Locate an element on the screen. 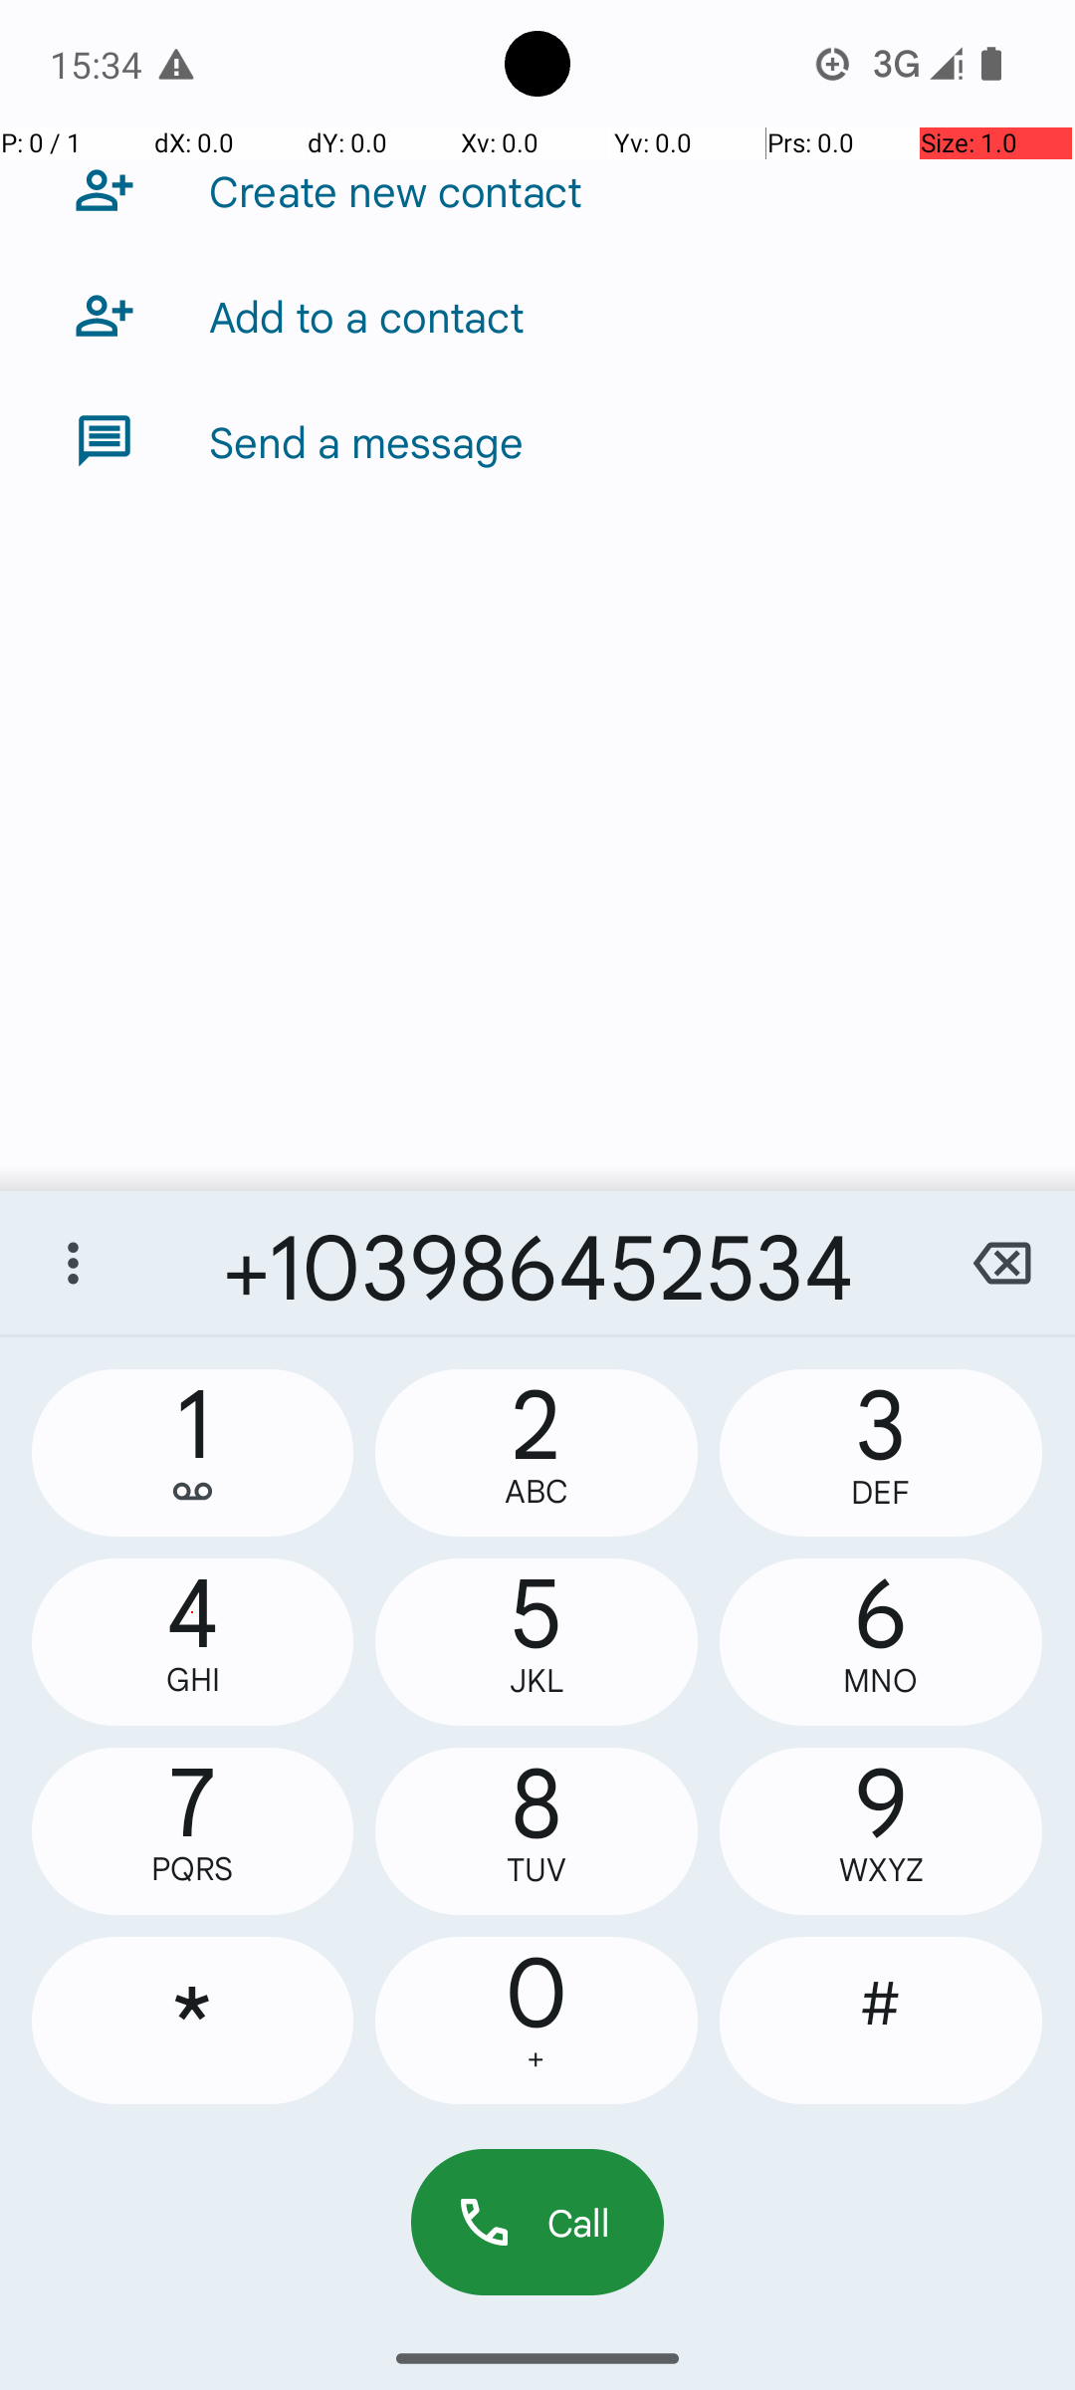 The width and height of the screenshot is (1075, 2390). 2,ABC is located at coordinates (537, 1453).